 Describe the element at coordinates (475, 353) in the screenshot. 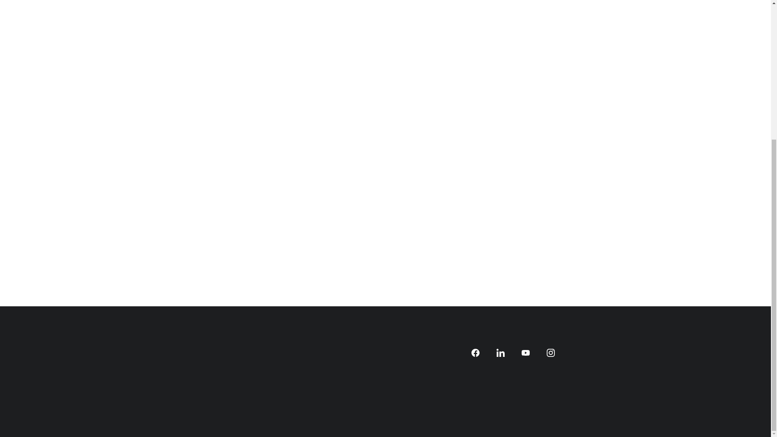

I see `Go to Facebook page` at that location.